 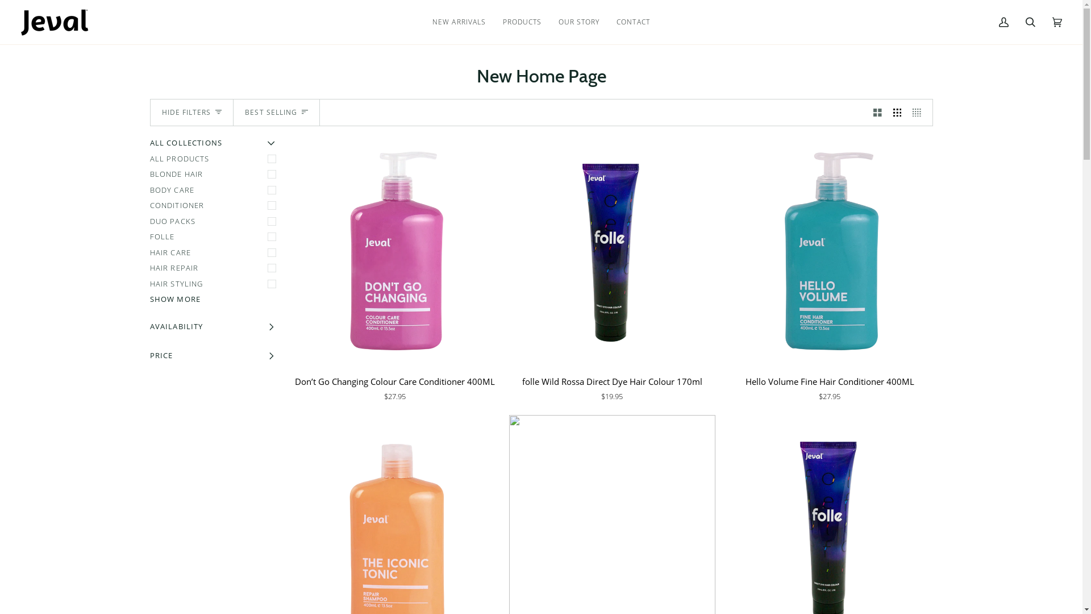 What do you see at coordinates (192, 113) in the screenshot?
I see `HIDE FILTERS` at bounding box center [192, 113].